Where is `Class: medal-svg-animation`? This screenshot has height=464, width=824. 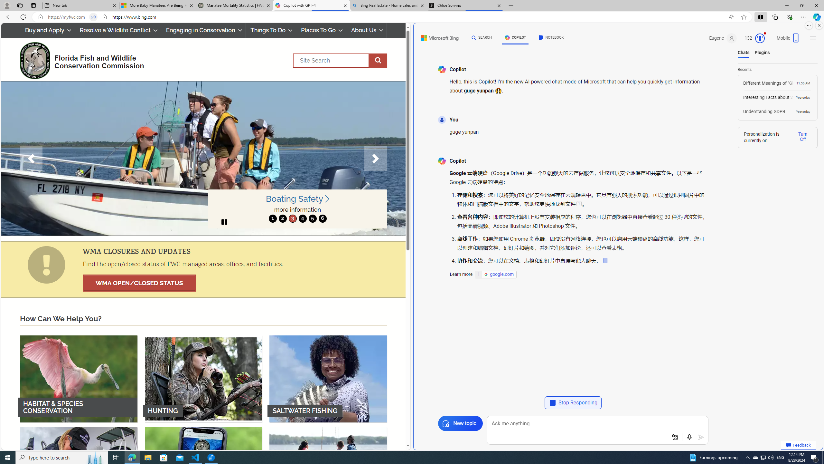 Class: medal-svg-animation is located at coordinates (760, 38).